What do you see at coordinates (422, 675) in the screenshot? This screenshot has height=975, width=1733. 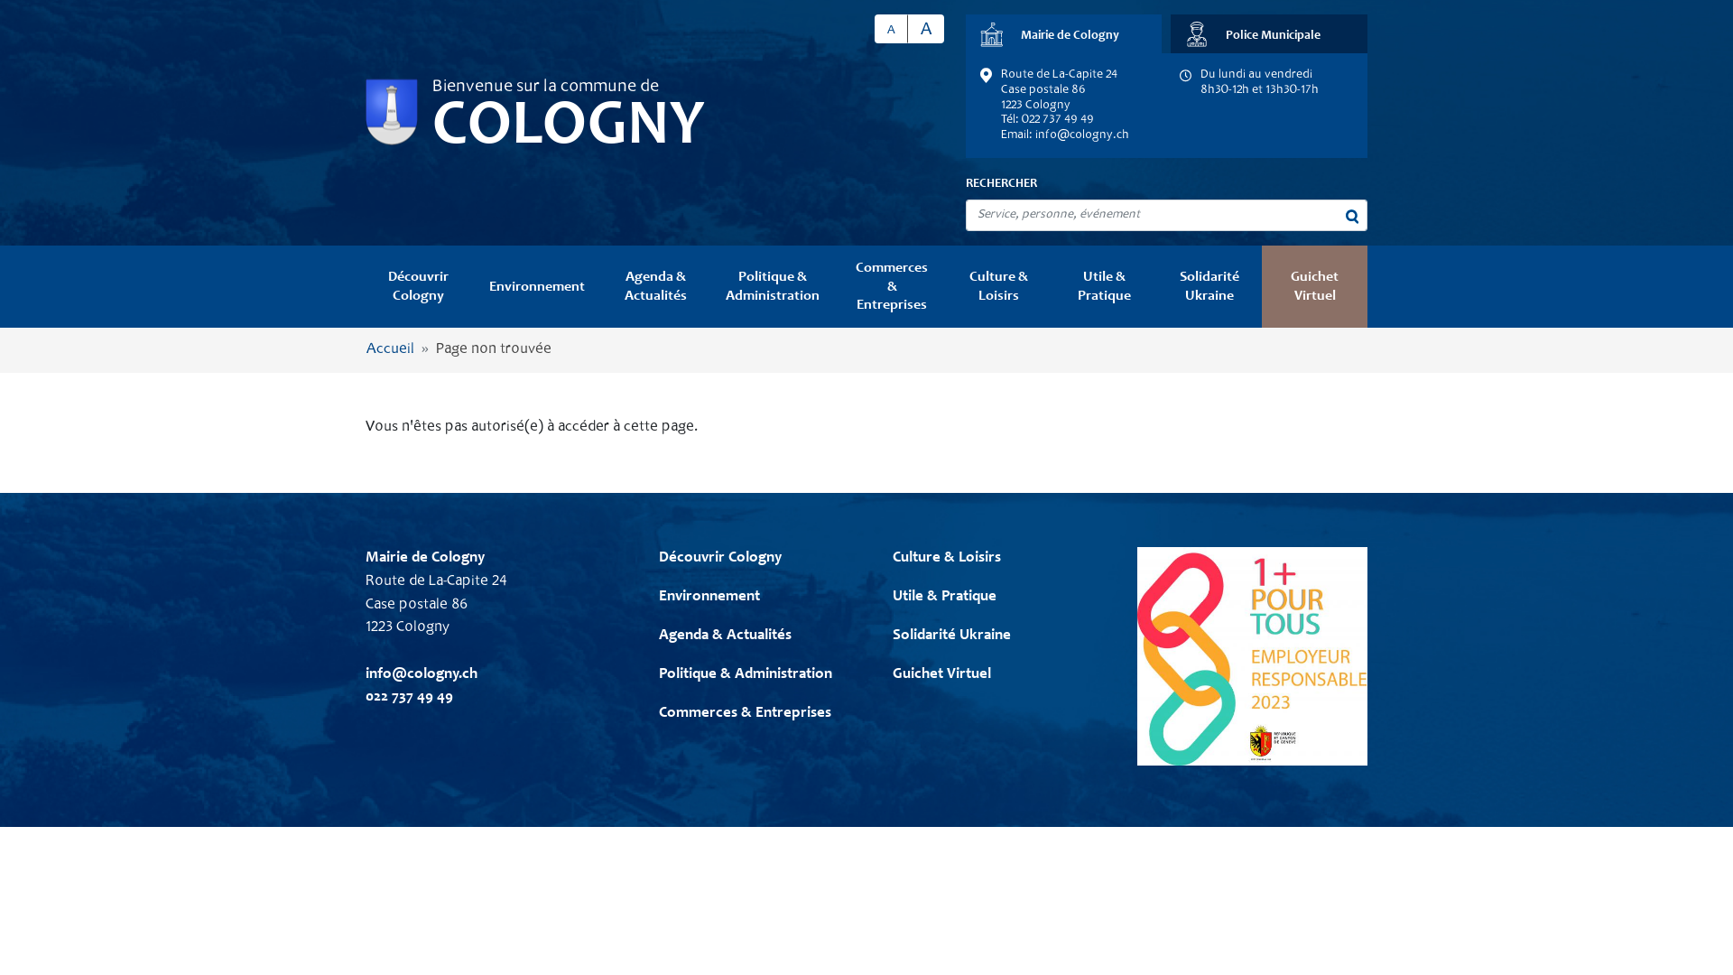 I see `info@cologny.ch` at bounding box center [422, 675].